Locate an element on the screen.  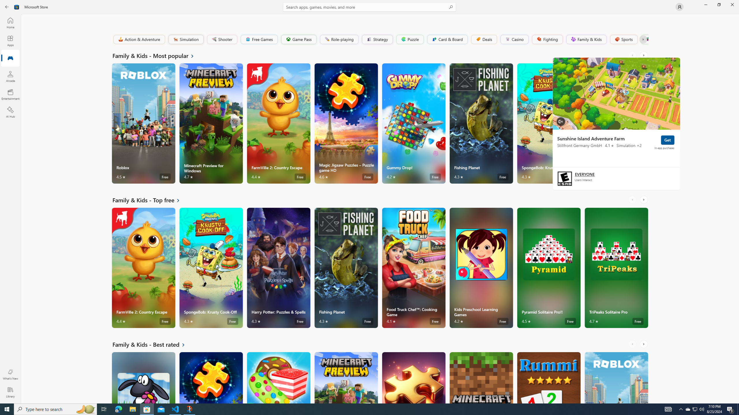
Class: Image is located at coordinates (647, 39).